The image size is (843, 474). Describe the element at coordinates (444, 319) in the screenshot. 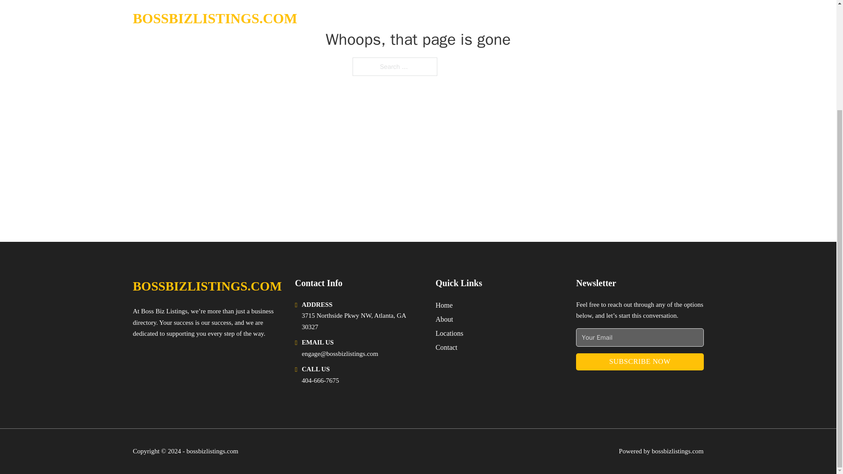

I see `About` at that location.